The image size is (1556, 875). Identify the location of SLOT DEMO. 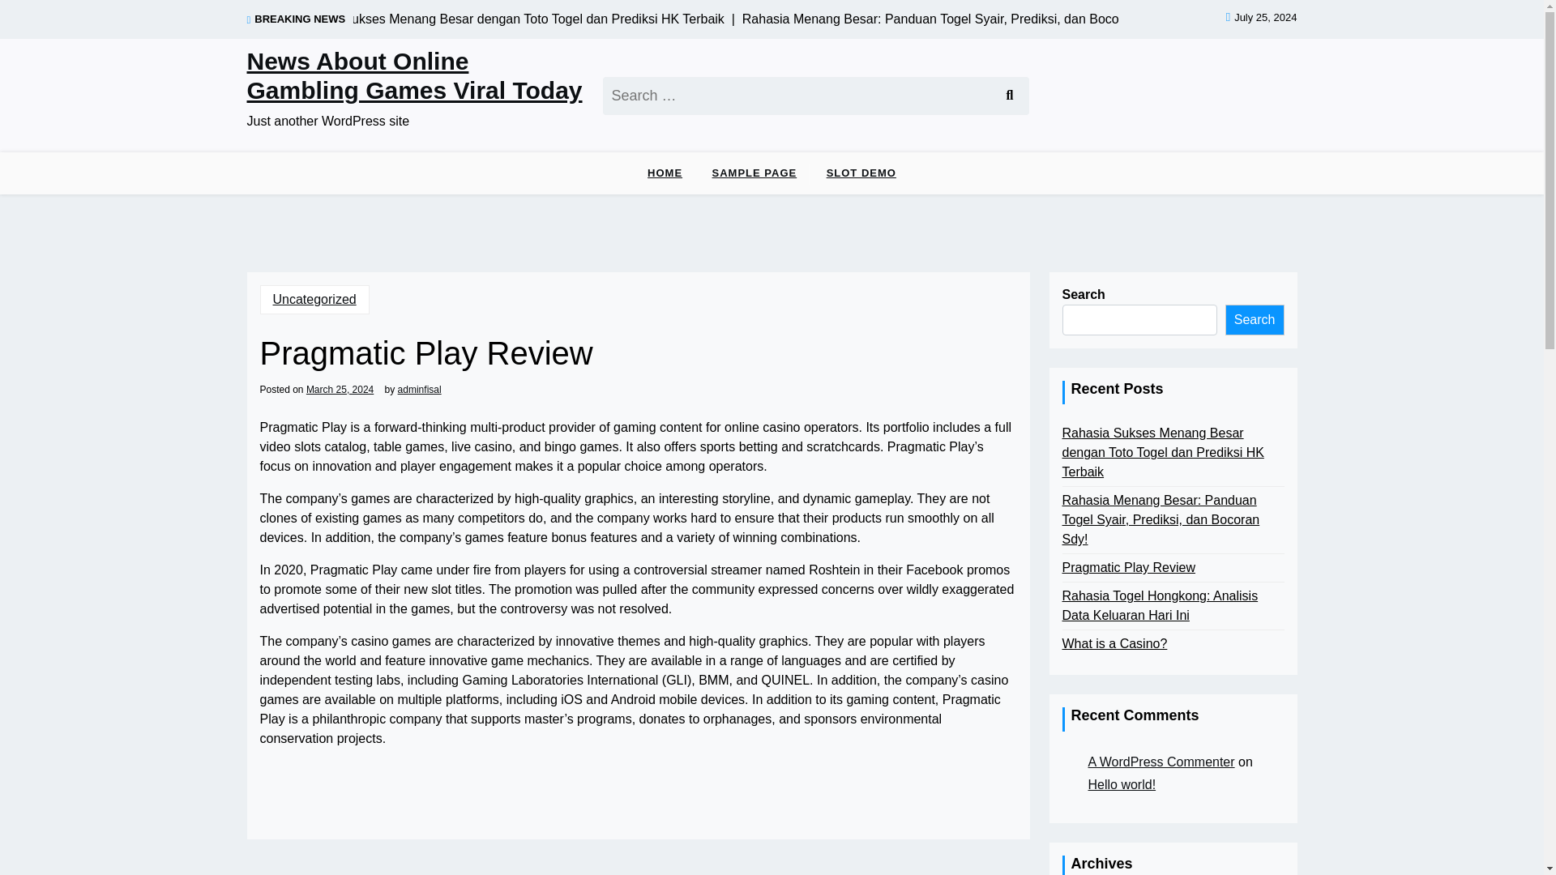
(861, 173).